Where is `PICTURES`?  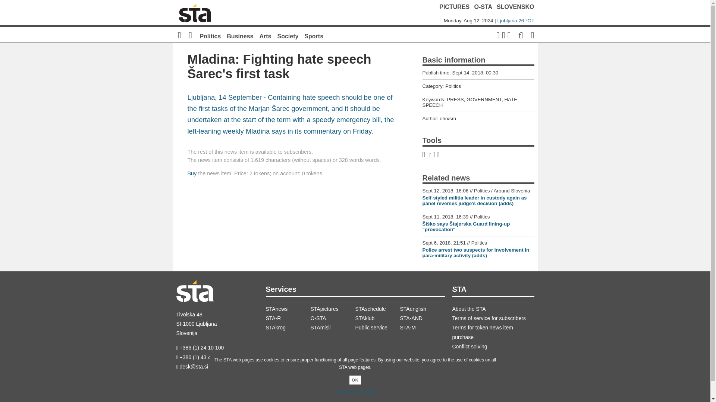
PICTURES is located at coordinates (454, 7).